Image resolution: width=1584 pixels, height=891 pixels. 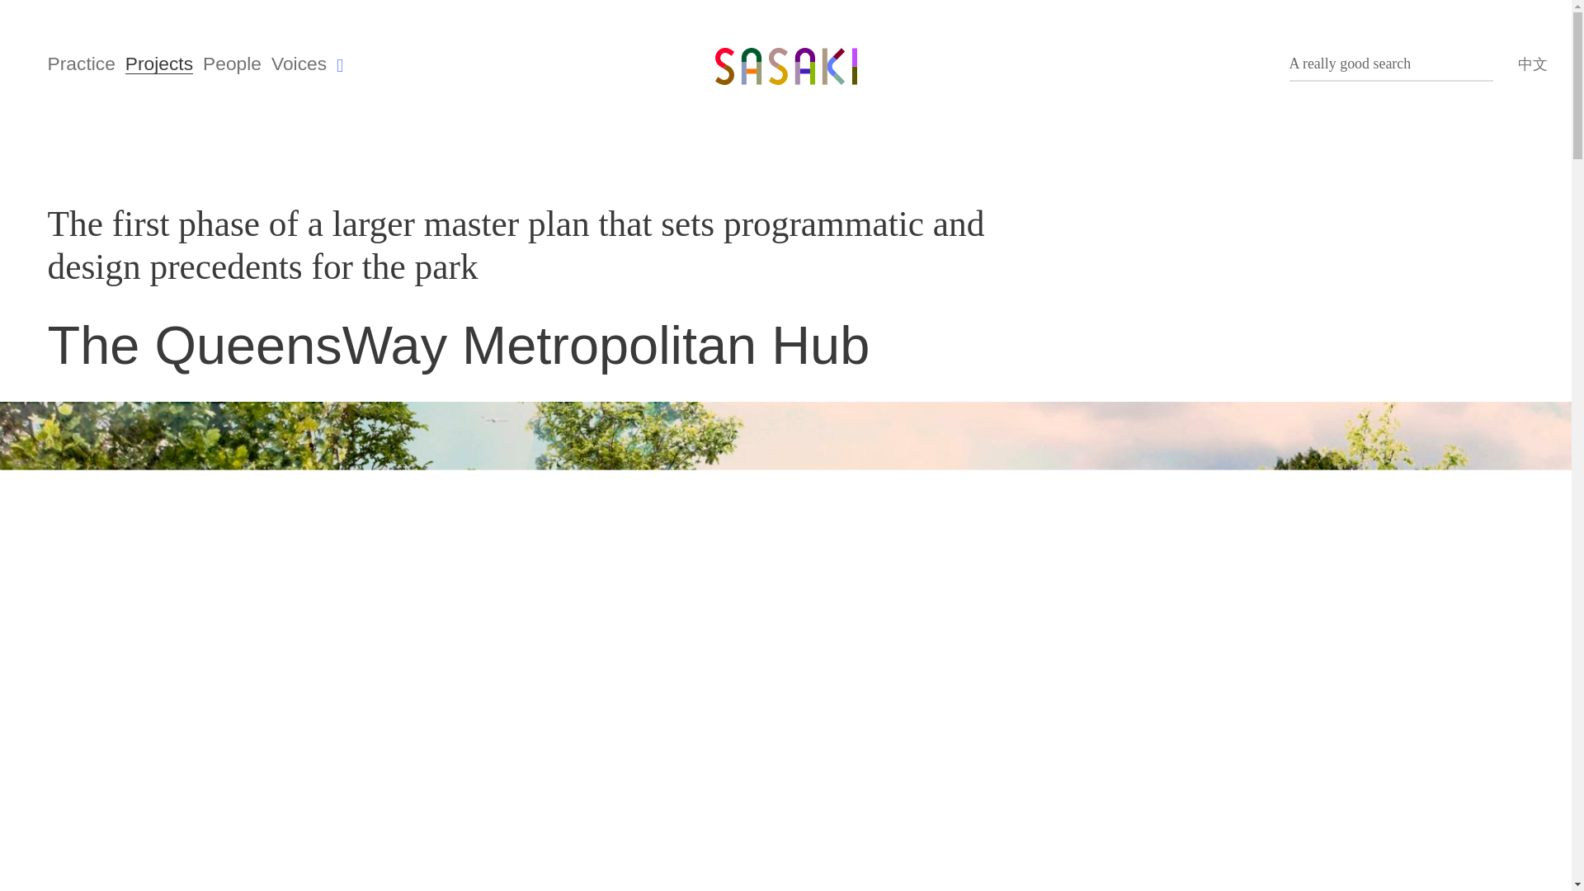 I want to click on A really good search, so click(x=1391, y=65).